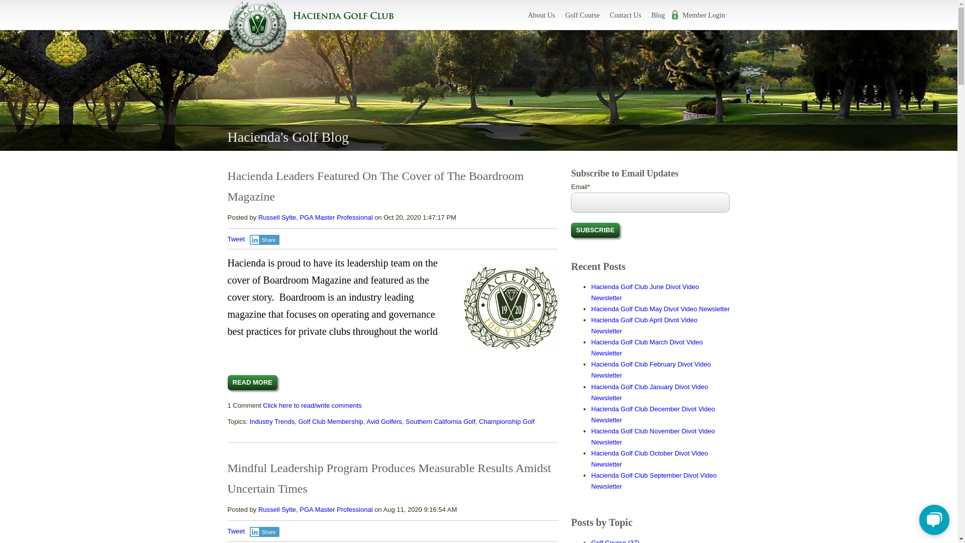 This screenshot has width=965, height=543. Describe the element at coordinates (236, 238) in the screenshot. I see `Tweet` at that location.